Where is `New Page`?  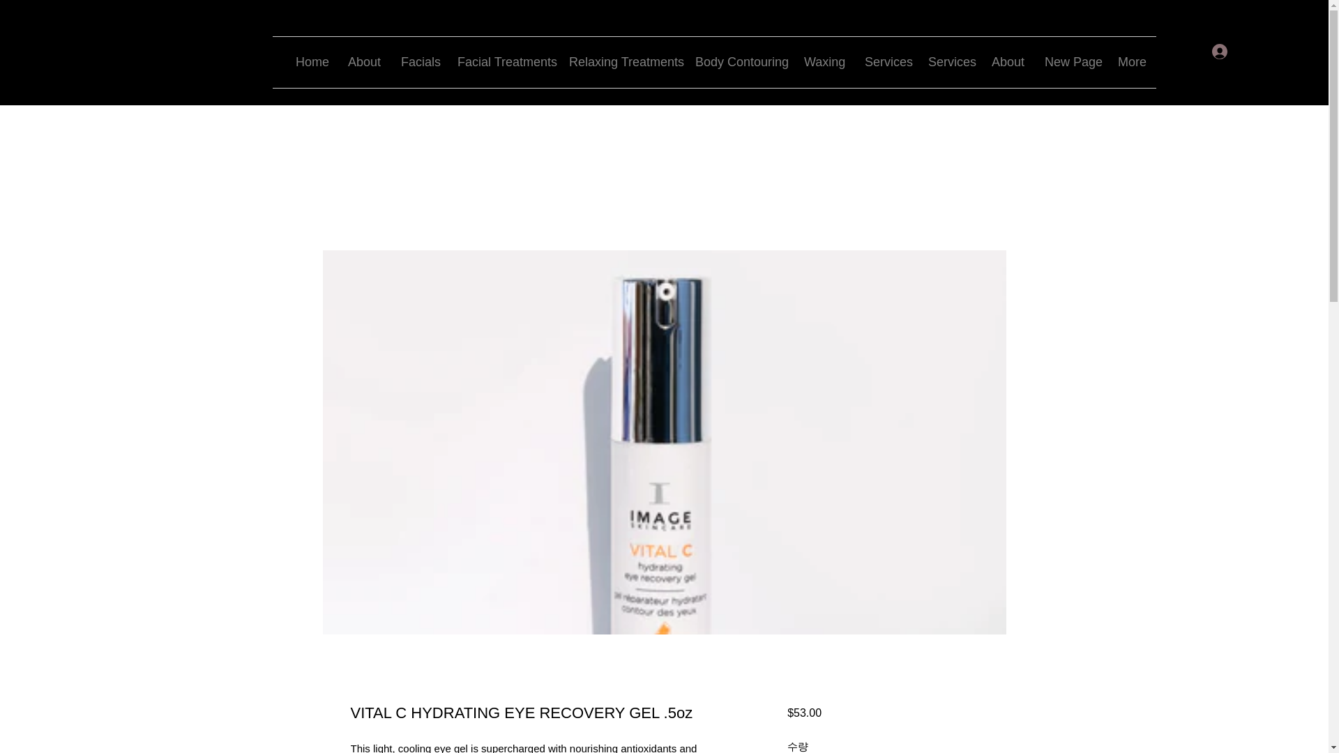 New Page is located at coordinates (1070, 62).